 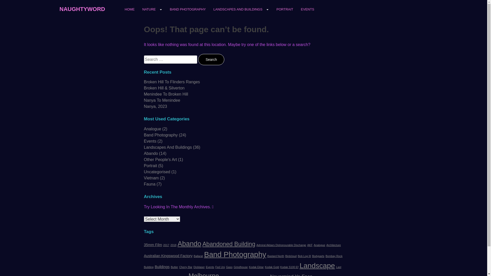 What do you see at coordinates (151, 178) in the screenshot?
I see `Vietnam` at bounding box center [151, 178].